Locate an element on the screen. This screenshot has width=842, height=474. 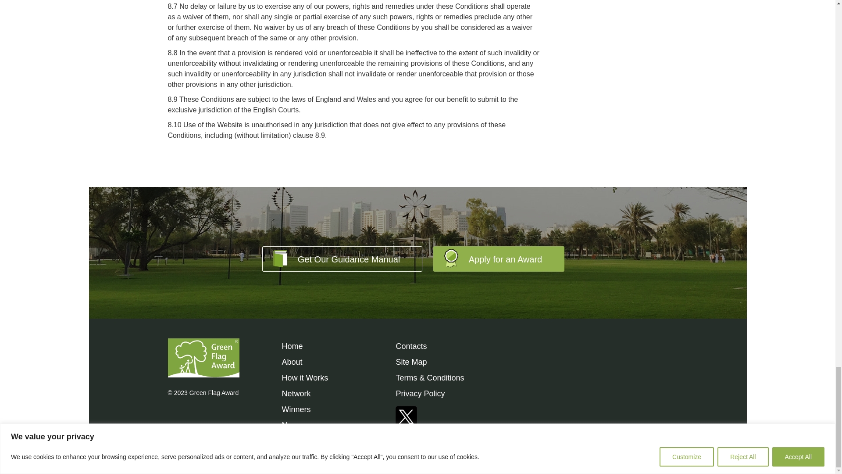
Terms and Conditions is located at coordinates (430, 377).